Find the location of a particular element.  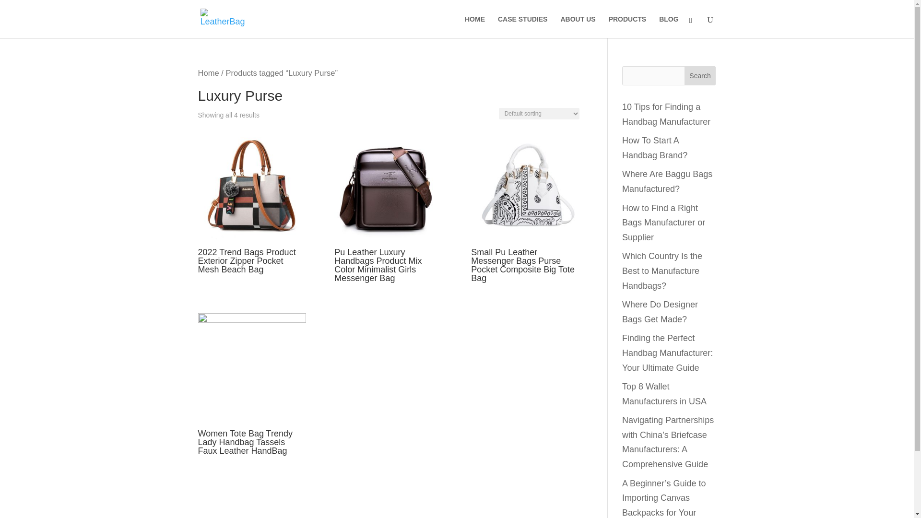

Which Country Is the Best to Manufacture Handbags? is located at coordinates (662, 271).